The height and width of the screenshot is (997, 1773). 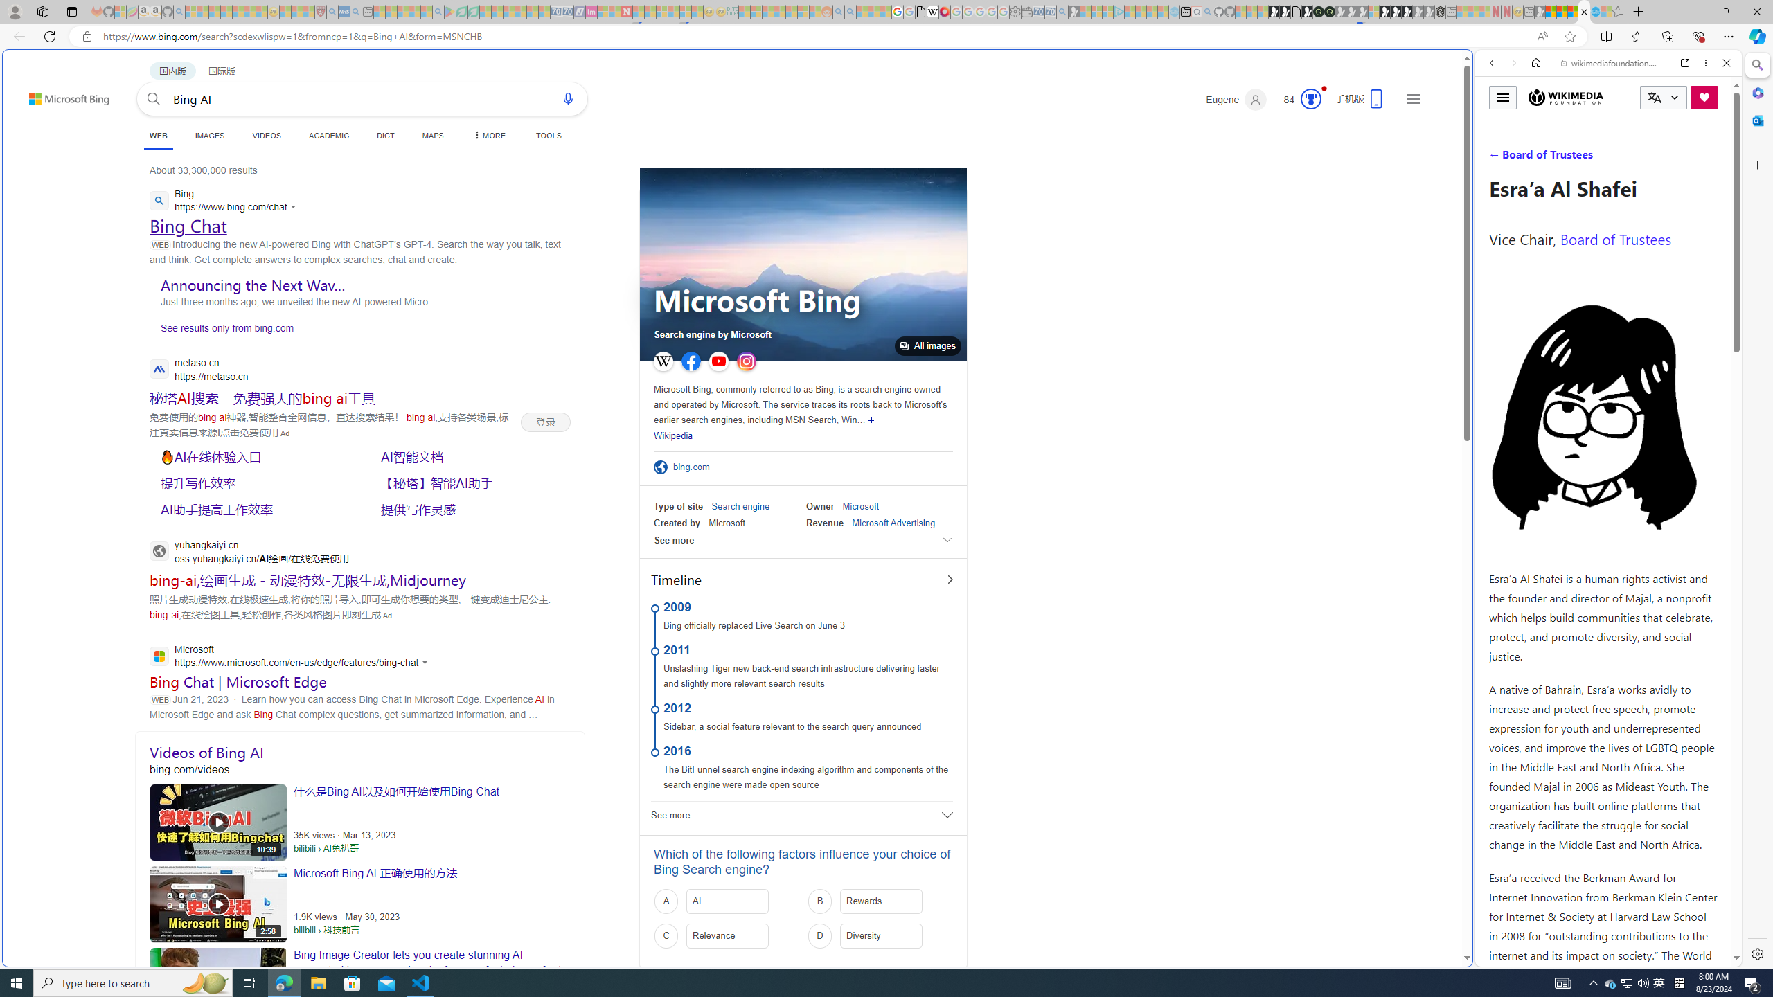 What do you see at coordinates (385, 136) in the screenshot?
I see `DICT` at bounding box center [385, 136].